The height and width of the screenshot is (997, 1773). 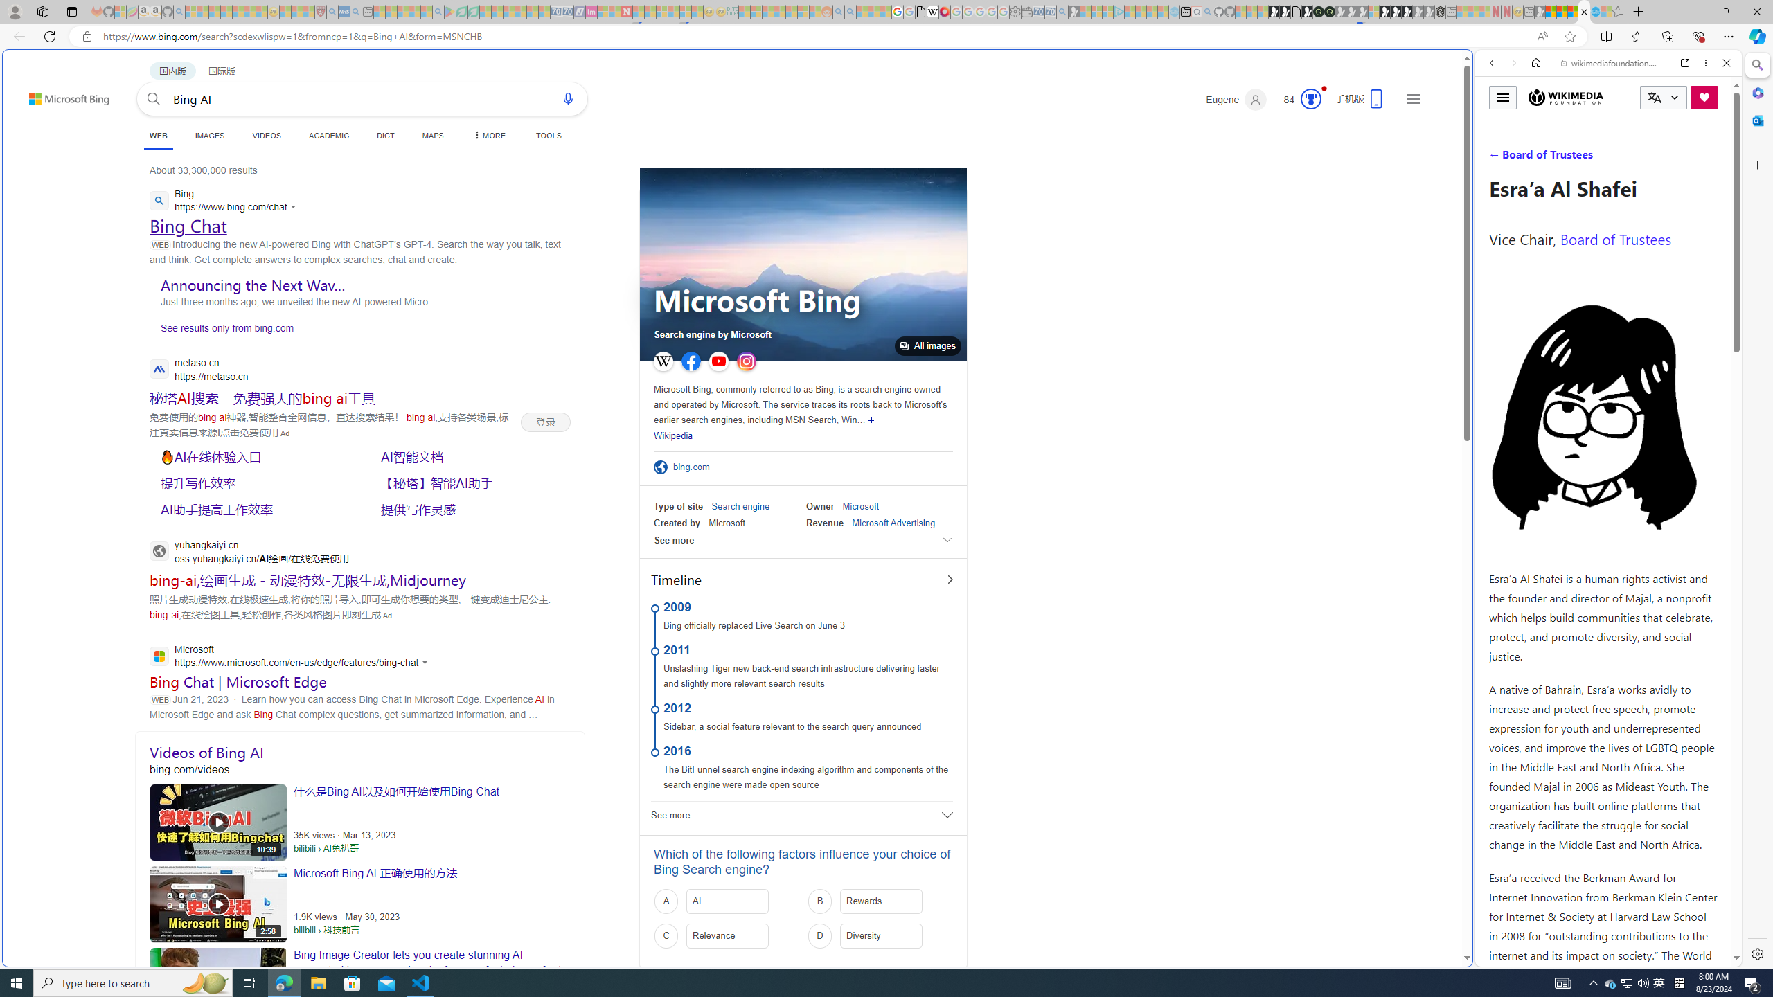 What do you see at coordinates (385, 136) in the screenshot?
I see `DICT` at bounding box center [385, 136].